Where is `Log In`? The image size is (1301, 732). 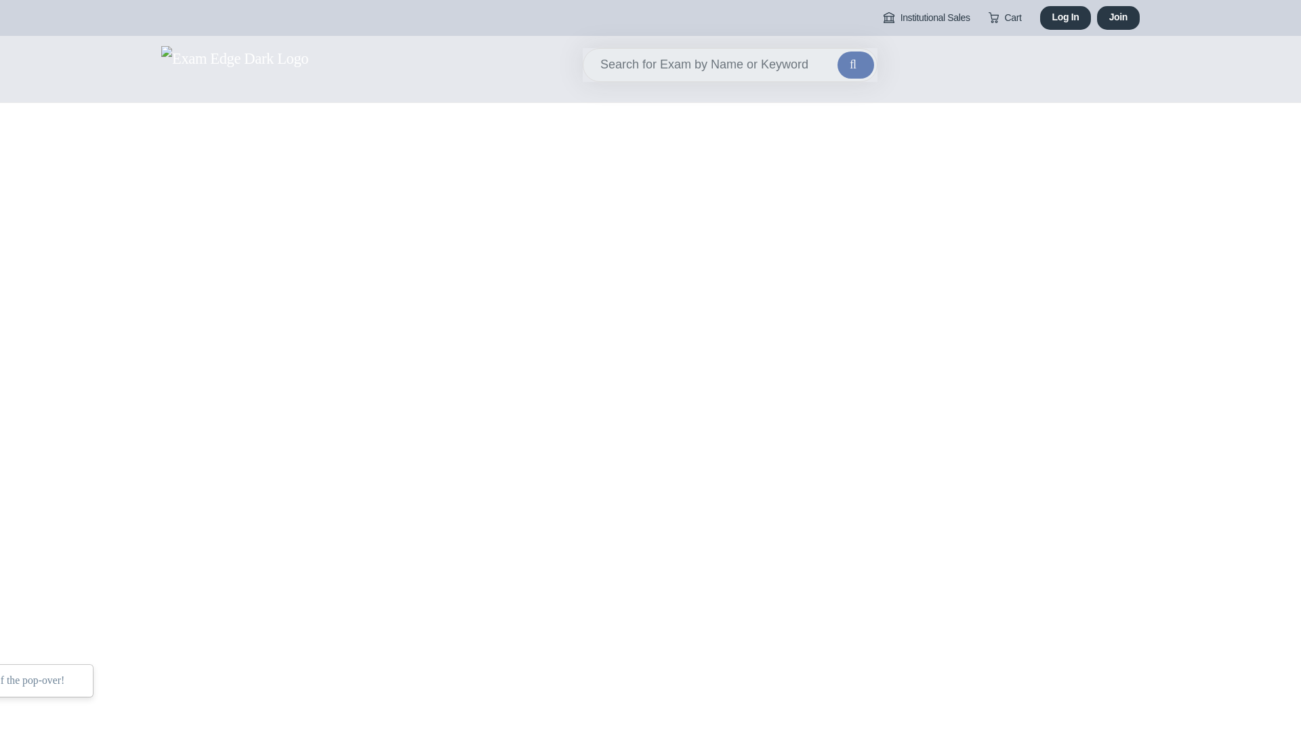
Log In is located at coordinates (1065, 18).